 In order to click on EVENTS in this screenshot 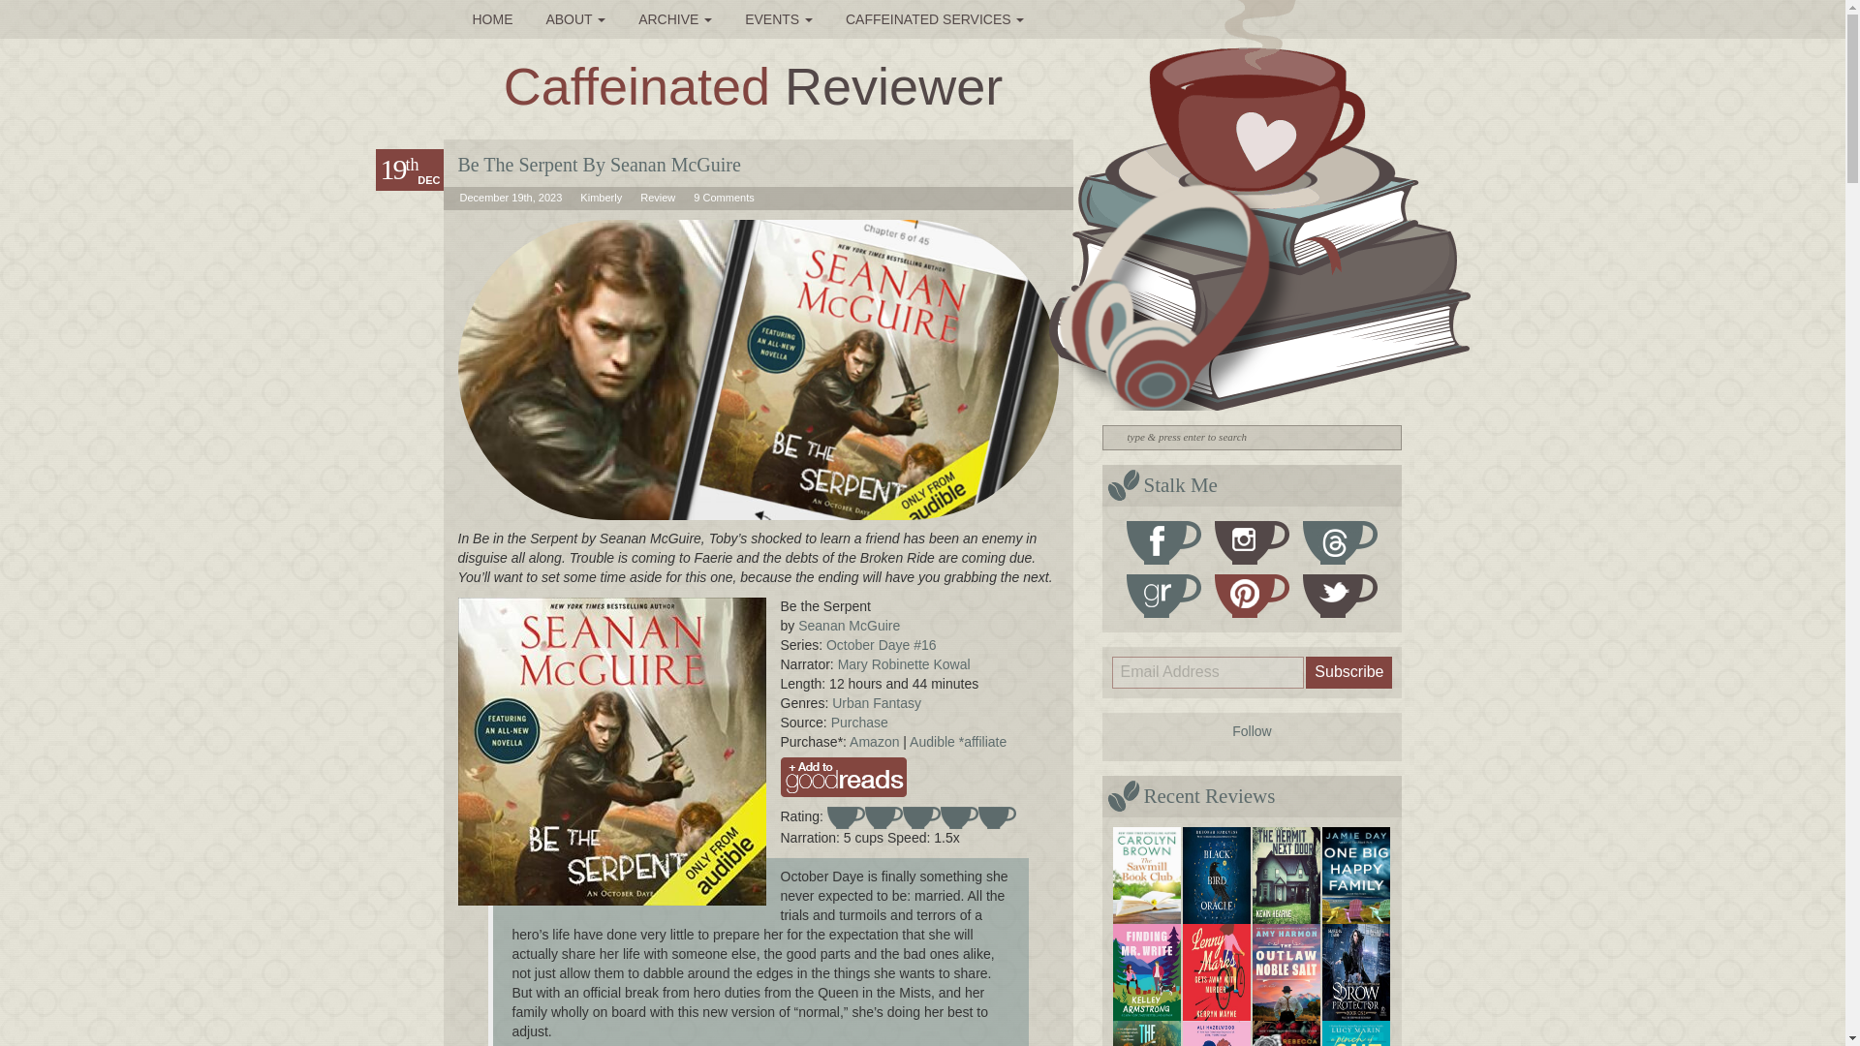, I will do `click(779, 19)`.